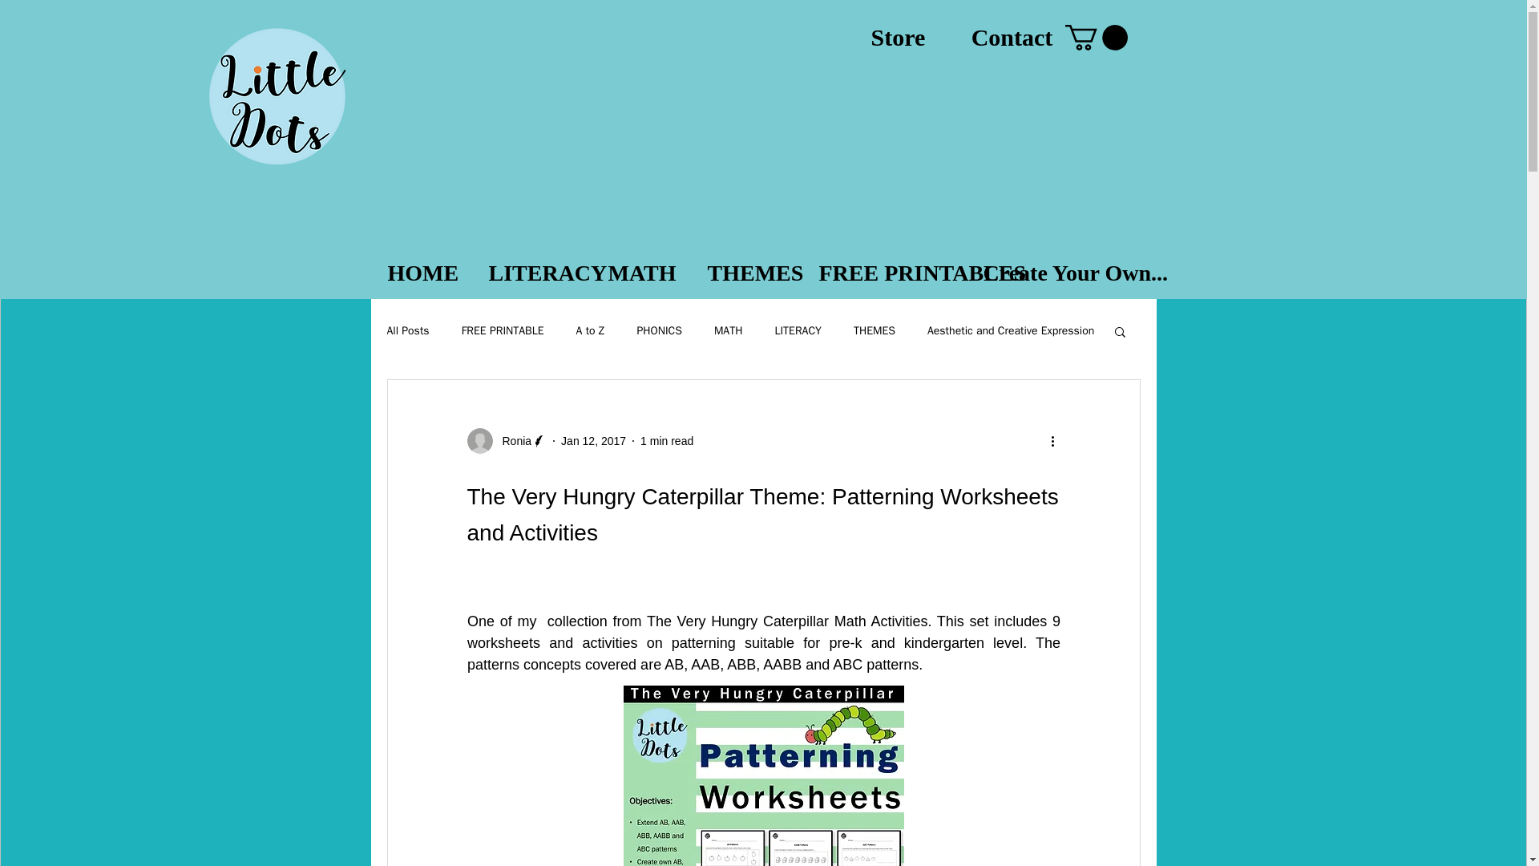 The width and height of the screenshot is (1539, 866). What do you see at coordinates (1061, 273) in the screenshot?
I see `Create Your Own...` at bounding box center [1061, 273].